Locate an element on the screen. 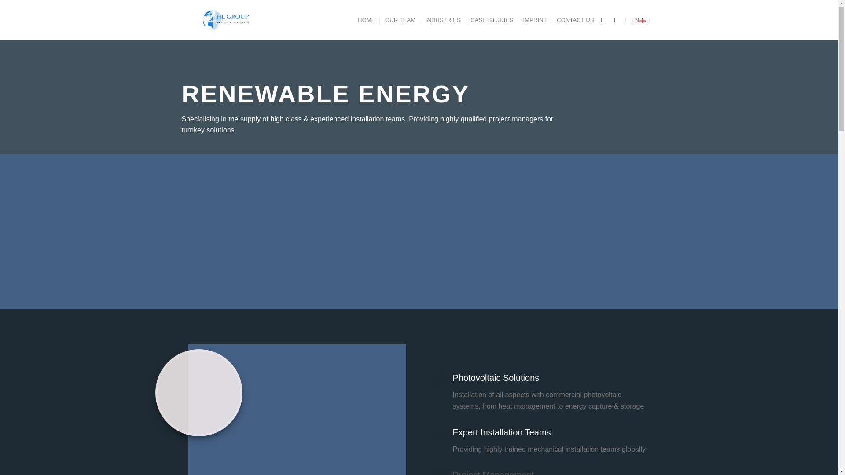 The width and height of the screenshot is (845, 475). INDUSTRIES is located at coordinates (443, 20).